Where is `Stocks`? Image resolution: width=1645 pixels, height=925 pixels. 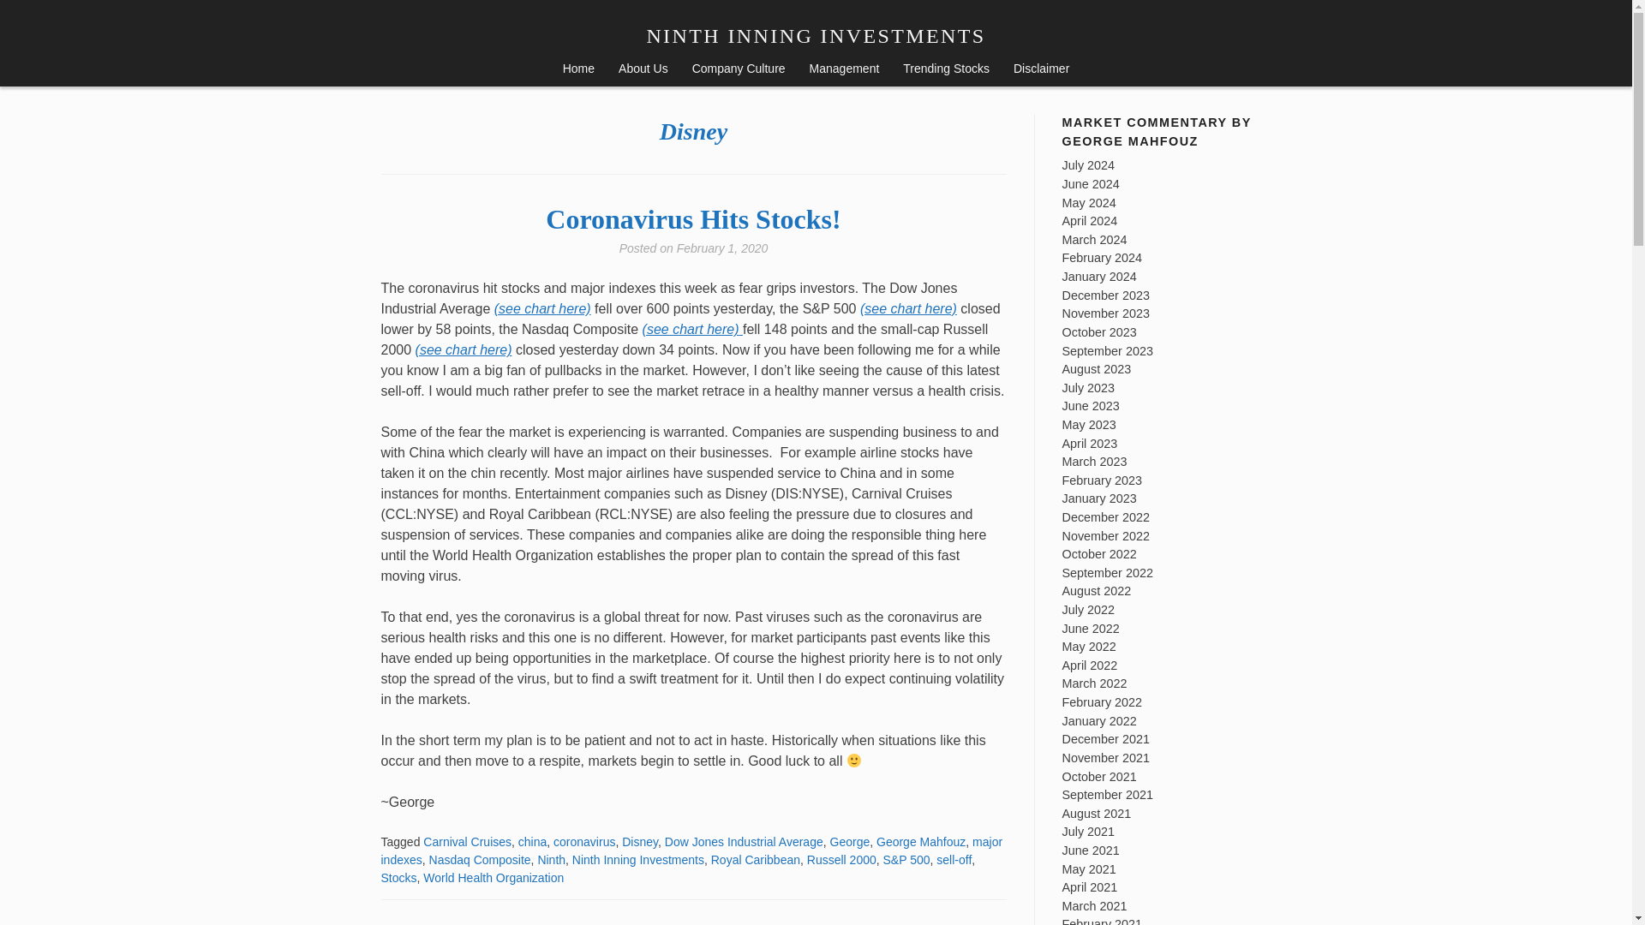 Stocks is located at coordinates (398, 877).